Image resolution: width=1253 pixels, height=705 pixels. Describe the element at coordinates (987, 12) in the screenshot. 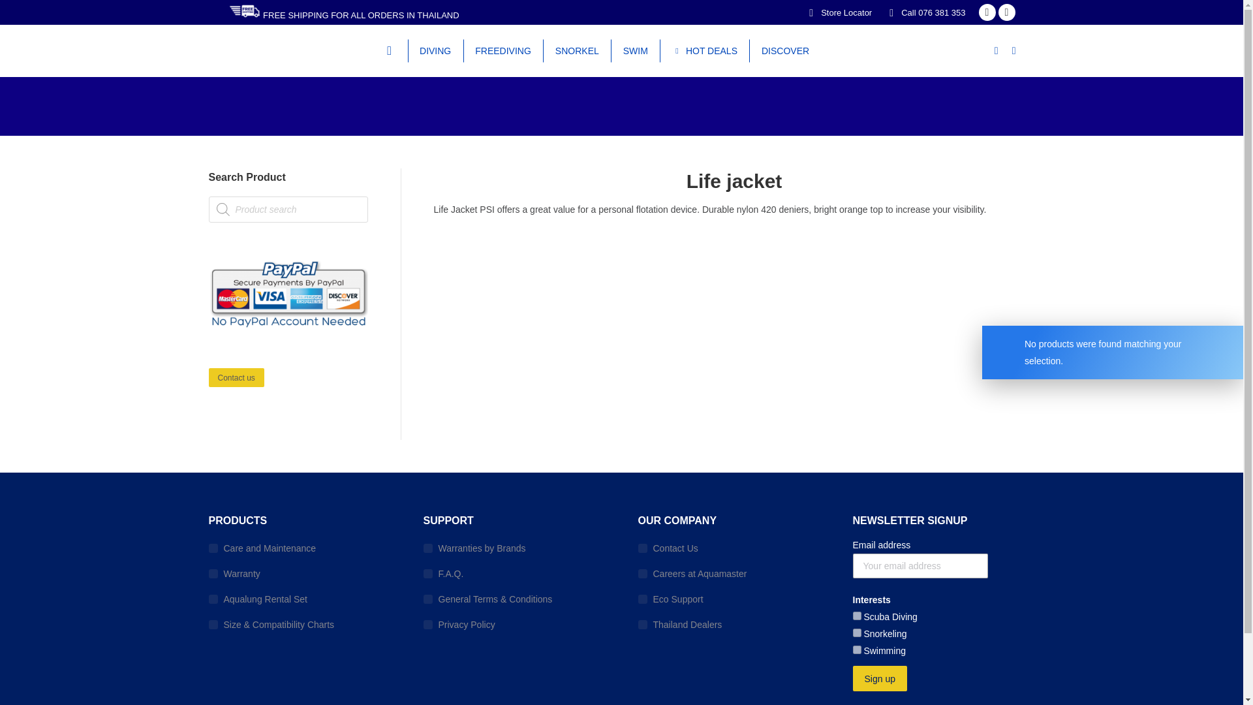

I see `Facebook page opens in new window` at that location.